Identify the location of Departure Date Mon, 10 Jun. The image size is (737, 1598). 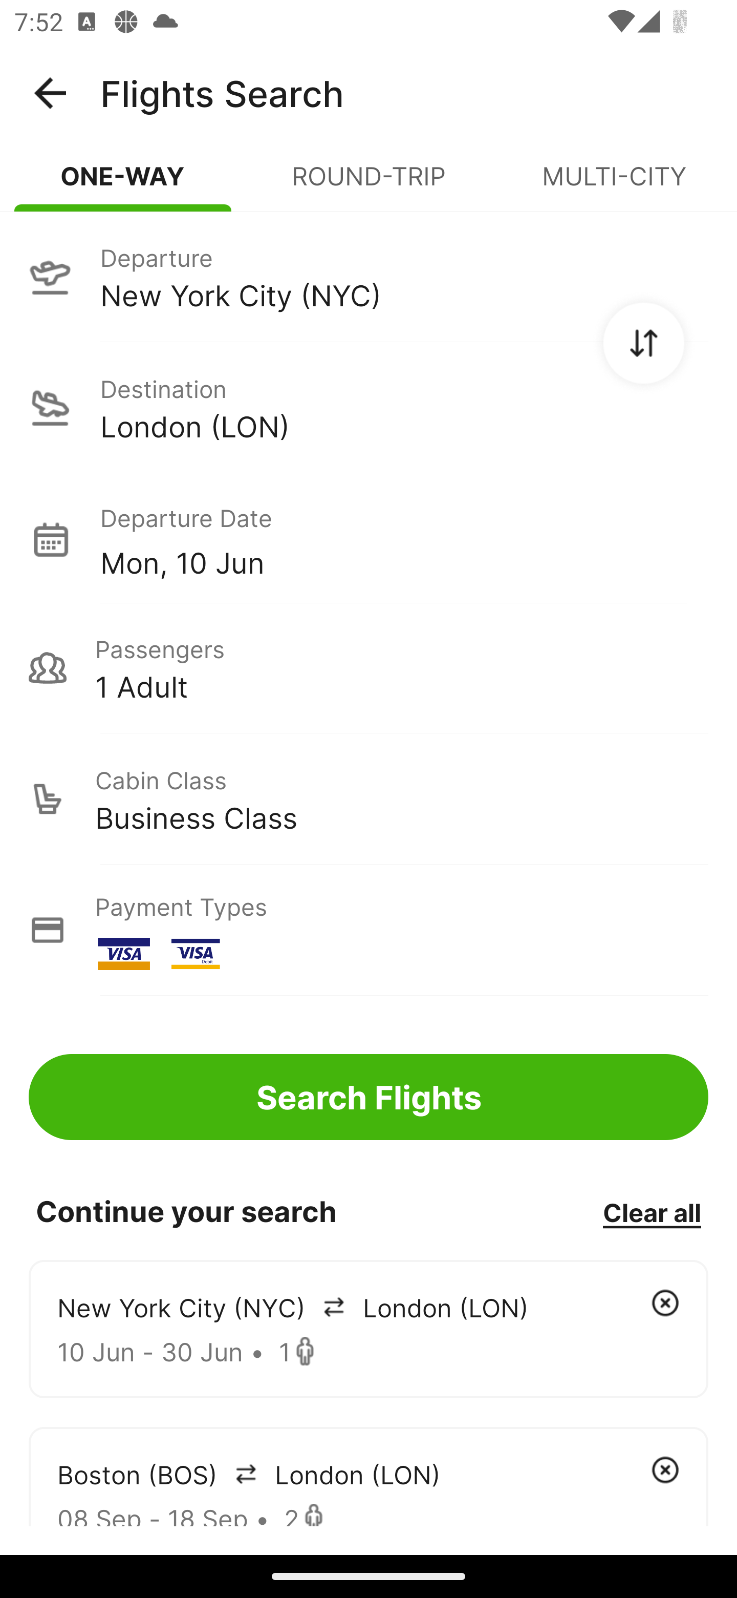
(404, 539).